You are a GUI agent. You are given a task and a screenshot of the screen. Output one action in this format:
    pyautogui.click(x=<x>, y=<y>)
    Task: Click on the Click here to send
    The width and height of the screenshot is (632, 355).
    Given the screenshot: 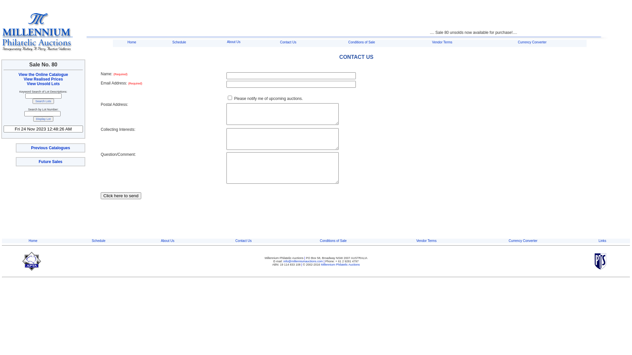 What is the action you would take?
    pyautogui.click(x=121, y=195)
    